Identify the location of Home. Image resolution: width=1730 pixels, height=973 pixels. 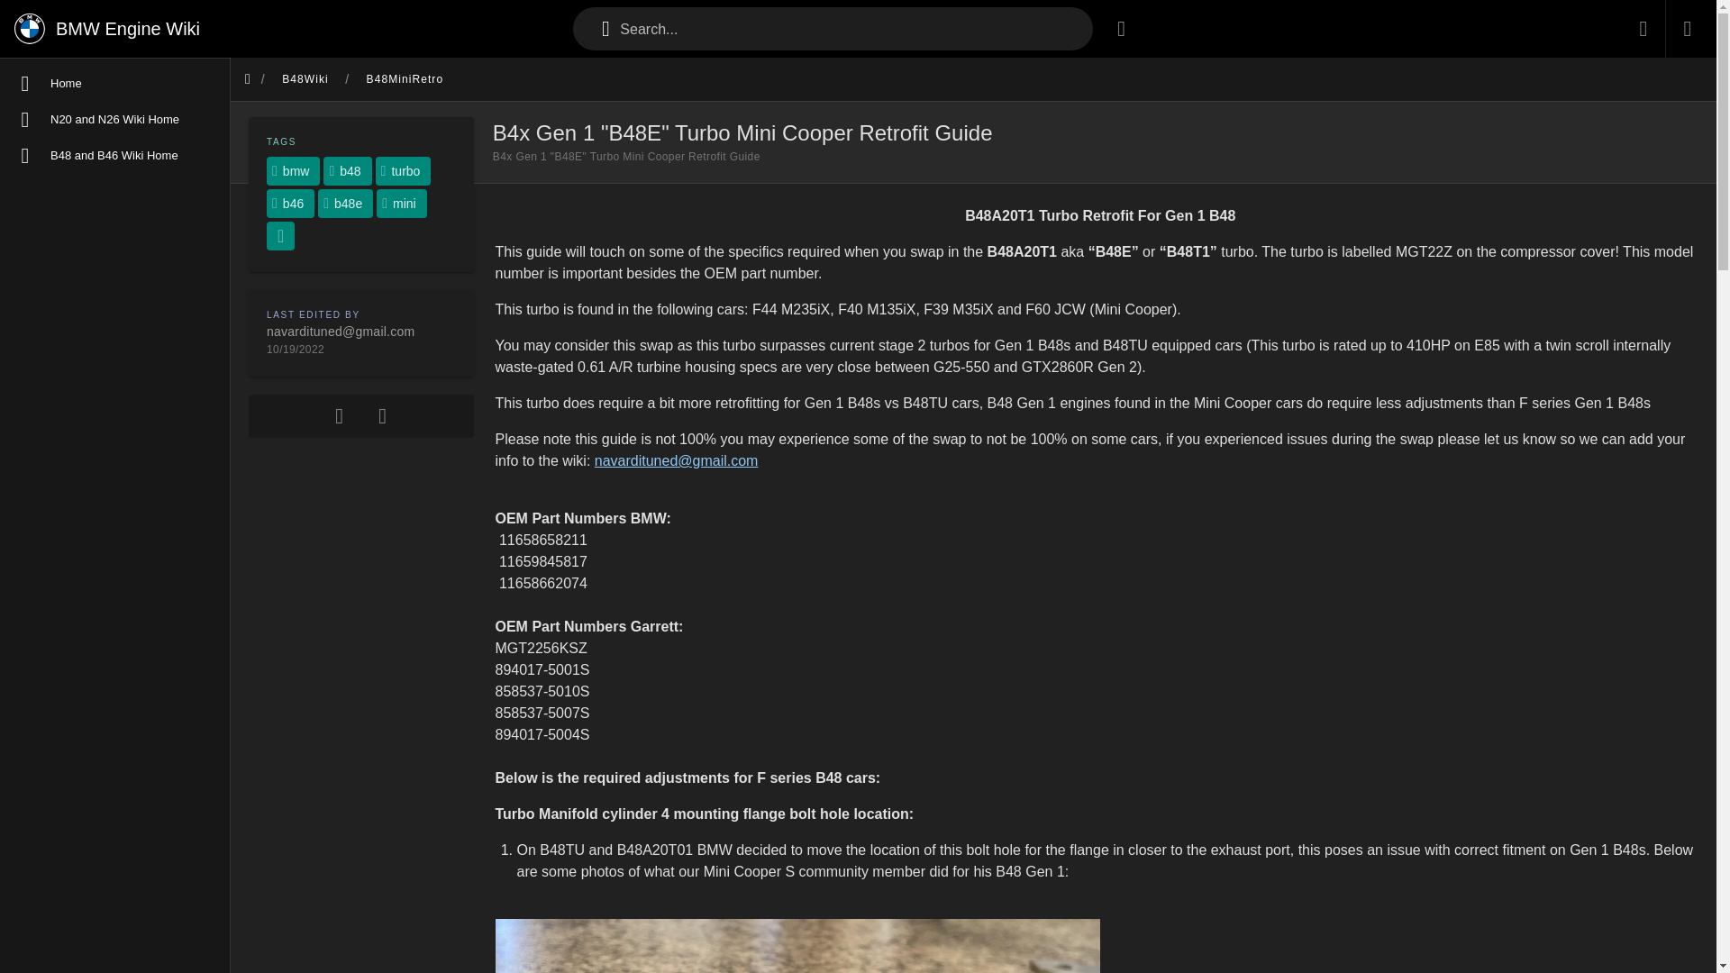
(115, 84).